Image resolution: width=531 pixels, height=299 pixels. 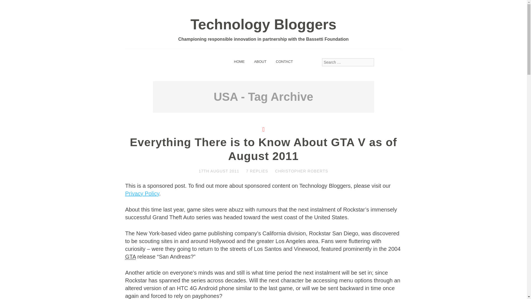 I want to click on Everything There is to Know About GTA V as of August 2011, so click(x=263, y=149).